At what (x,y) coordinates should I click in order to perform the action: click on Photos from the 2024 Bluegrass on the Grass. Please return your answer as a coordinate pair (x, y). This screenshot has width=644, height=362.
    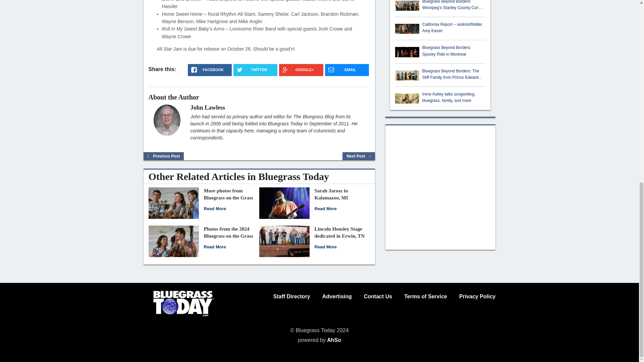
    Looking at the image, I should click on (215, 247).